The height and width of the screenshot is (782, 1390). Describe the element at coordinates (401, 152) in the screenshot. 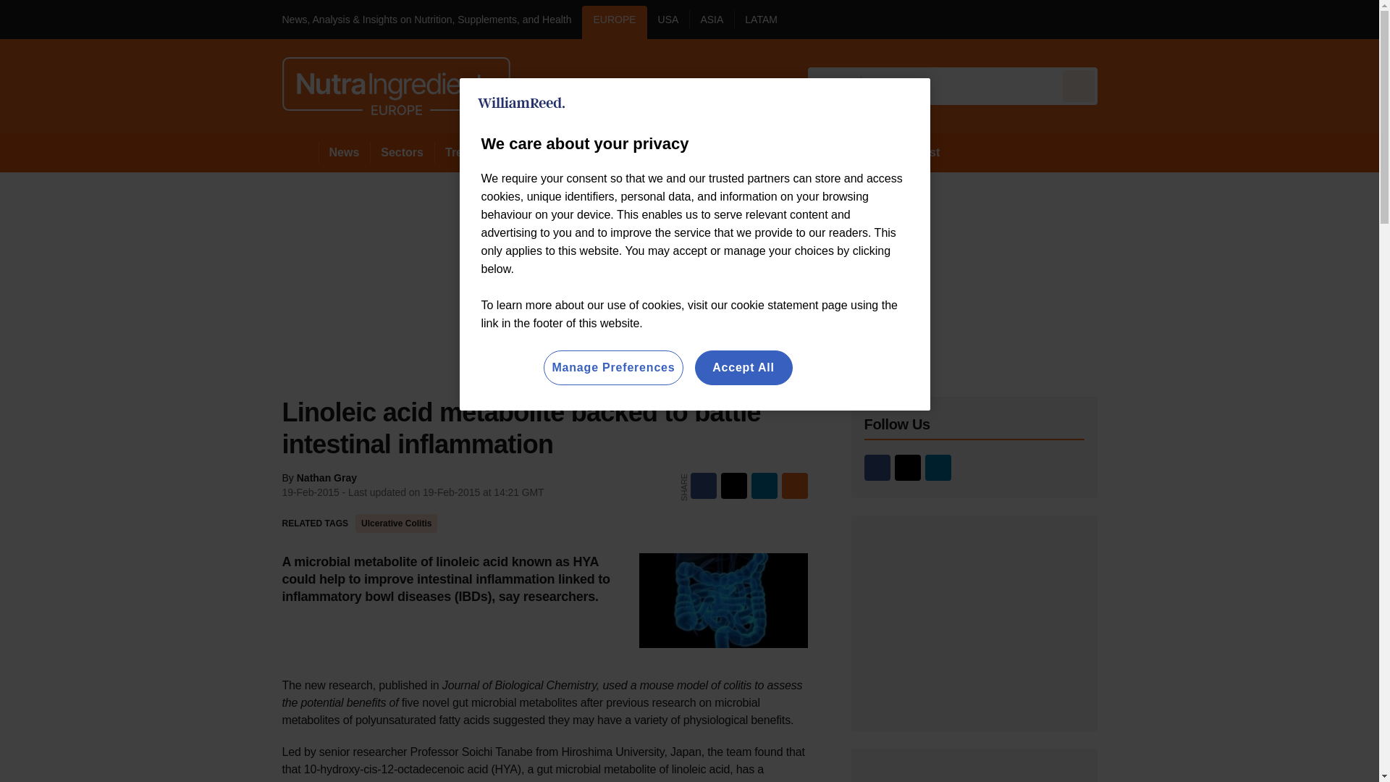

I see `Sectors` at that location.